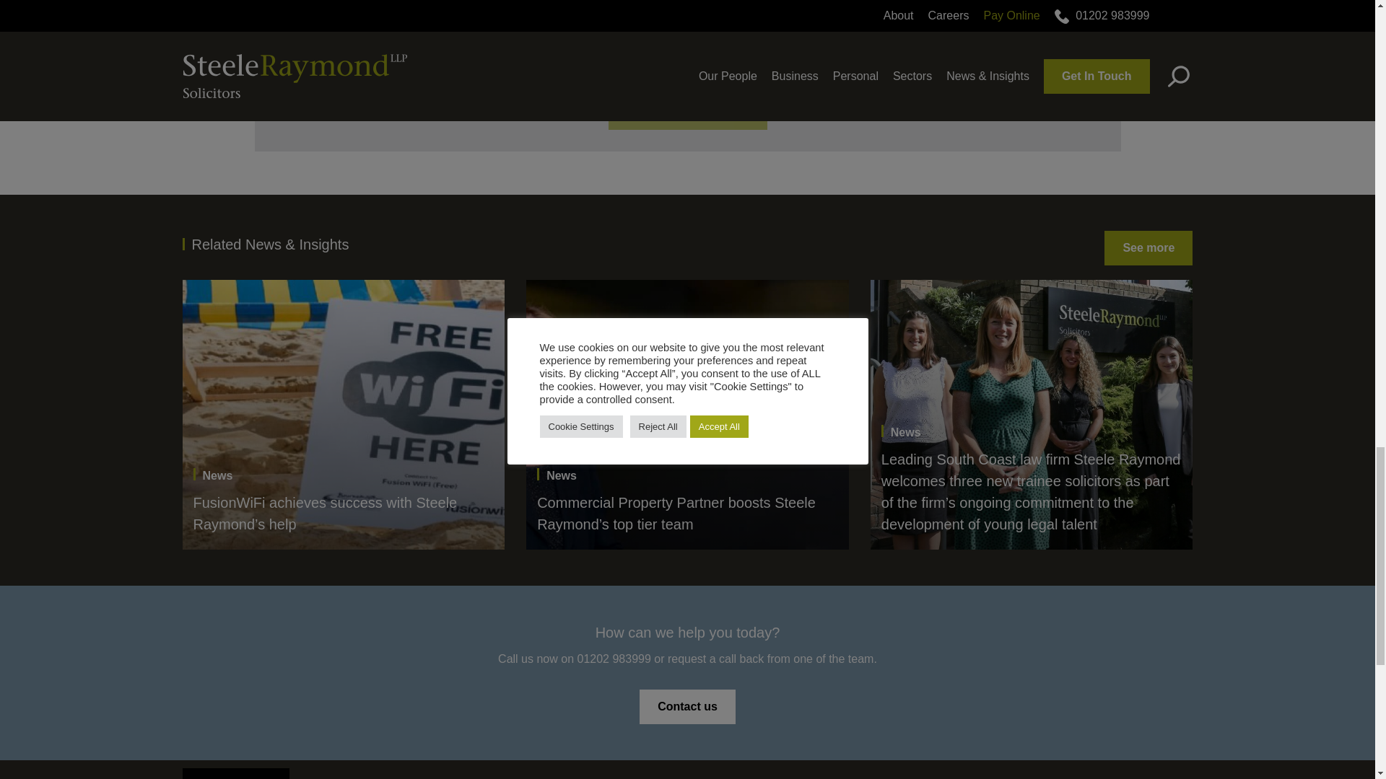 The height and width of the screenshot is (779, 1386). What do you see at coordinates (687, 707) in the screenshot?
I see `Contact us` at bounding box center [687, 707].